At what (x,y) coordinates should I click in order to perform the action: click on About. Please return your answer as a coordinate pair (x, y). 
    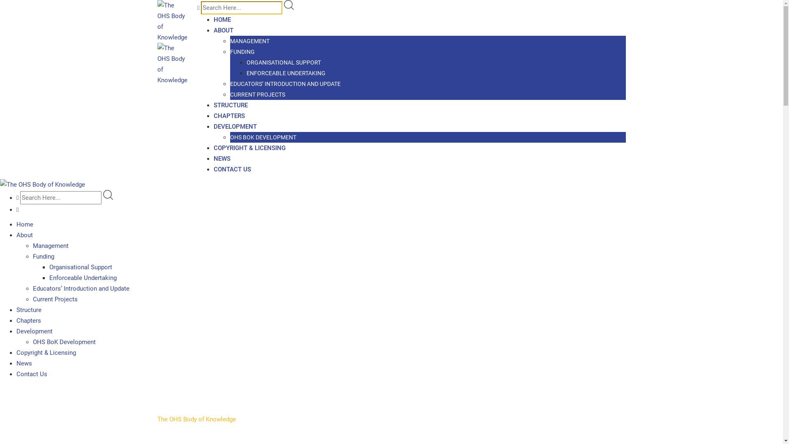
    Looking at the image, I should click on (25, 235).